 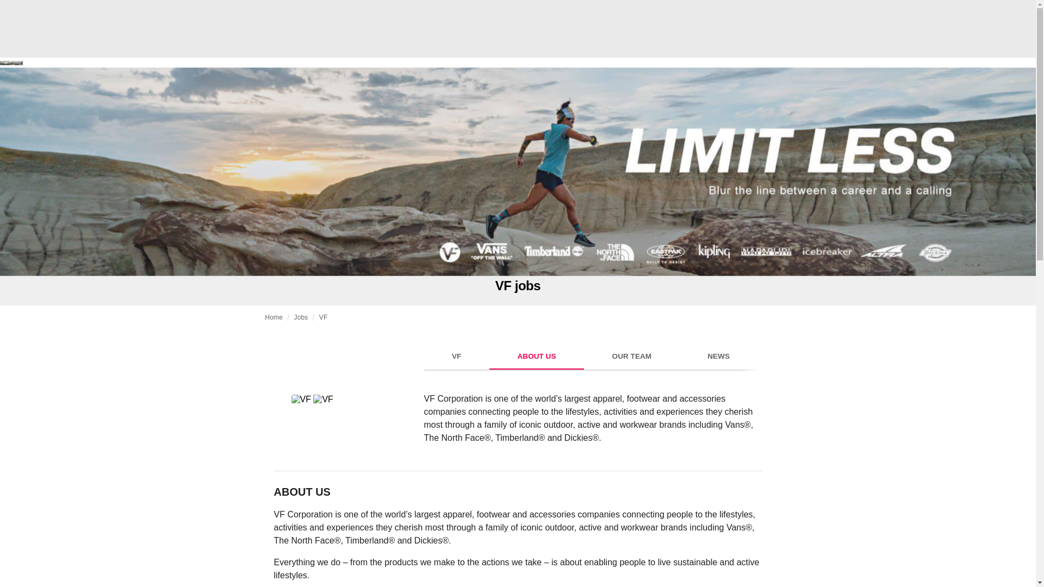 What do you see at coordinates (300, 317) in the screenshot?
I see `Home` at bounding box center [300, 317].